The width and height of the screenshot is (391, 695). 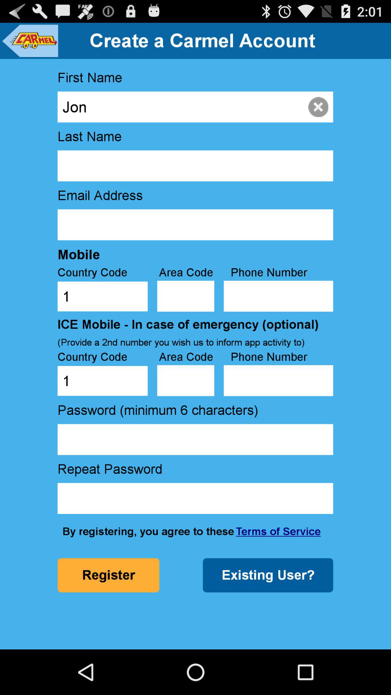 What do you see at coordinates (195, 166) in the screenshot?
I see `turn off the item above the email address` at bounding box center [195, 166].